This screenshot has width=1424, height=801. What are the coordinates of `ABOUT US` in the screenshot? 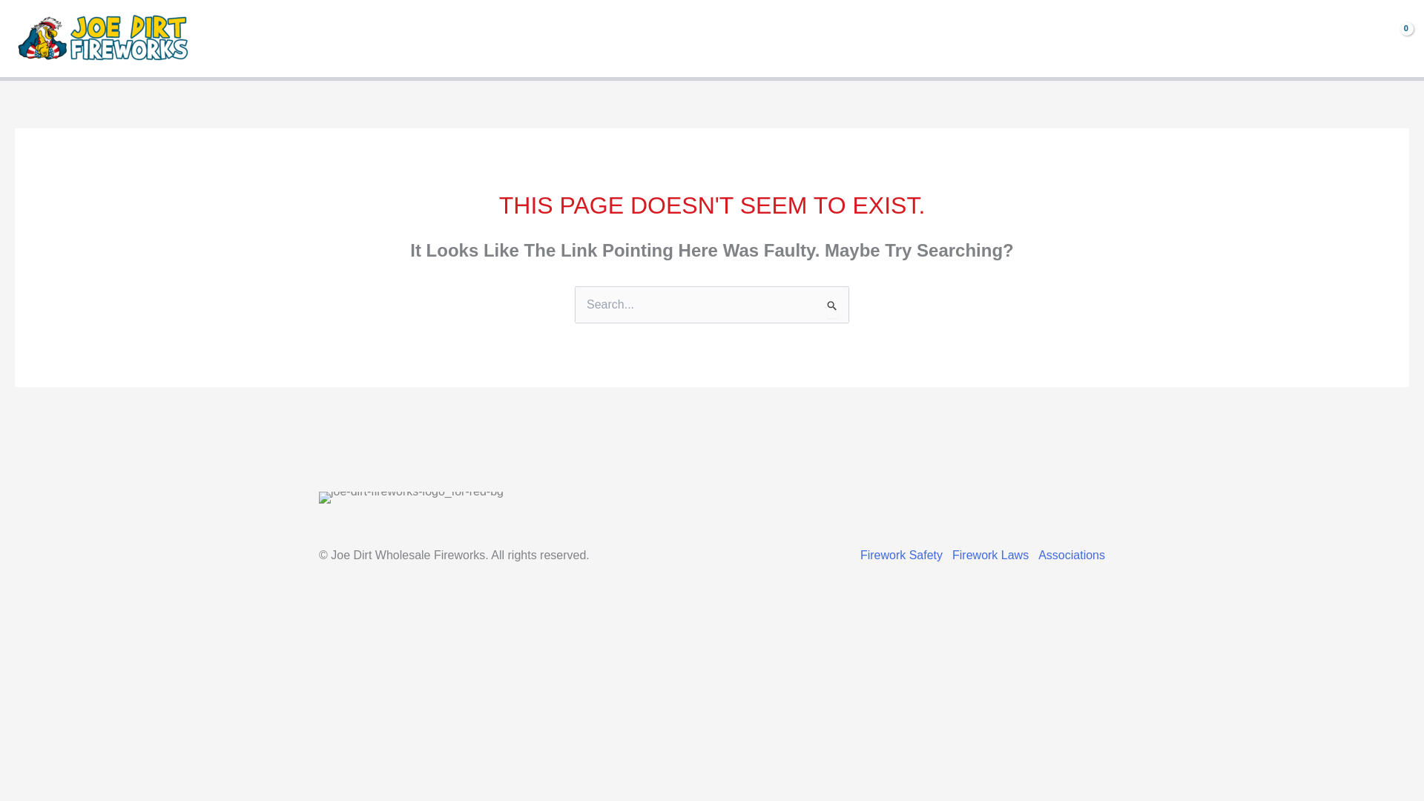 It's located at (547, 39).